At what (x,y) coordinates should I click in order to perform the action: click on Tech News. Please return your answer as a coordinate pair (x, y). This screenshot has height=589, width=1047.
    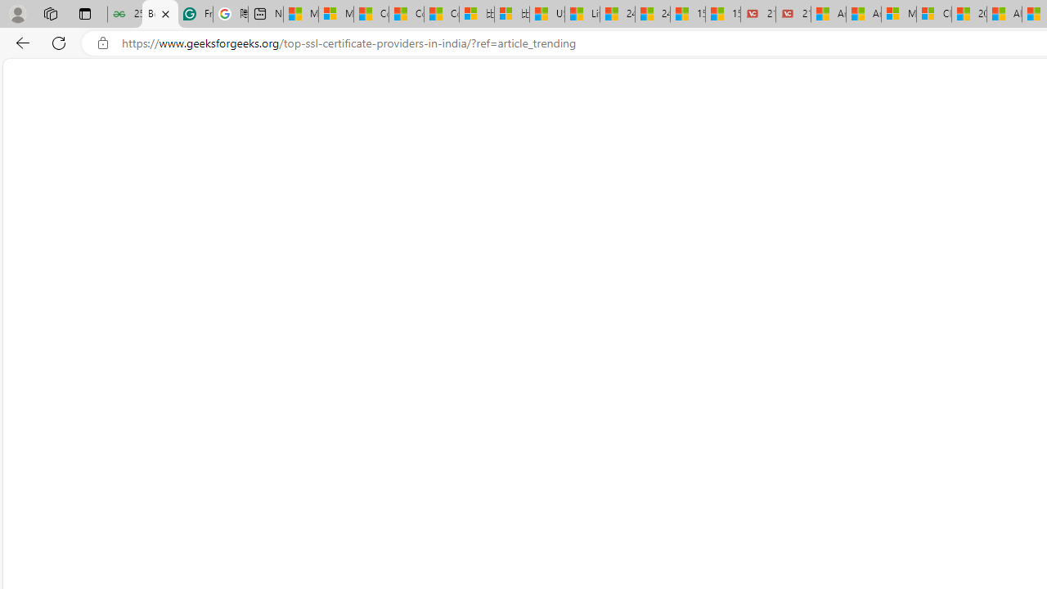
    Looking at the image, I should click on (621, 116).